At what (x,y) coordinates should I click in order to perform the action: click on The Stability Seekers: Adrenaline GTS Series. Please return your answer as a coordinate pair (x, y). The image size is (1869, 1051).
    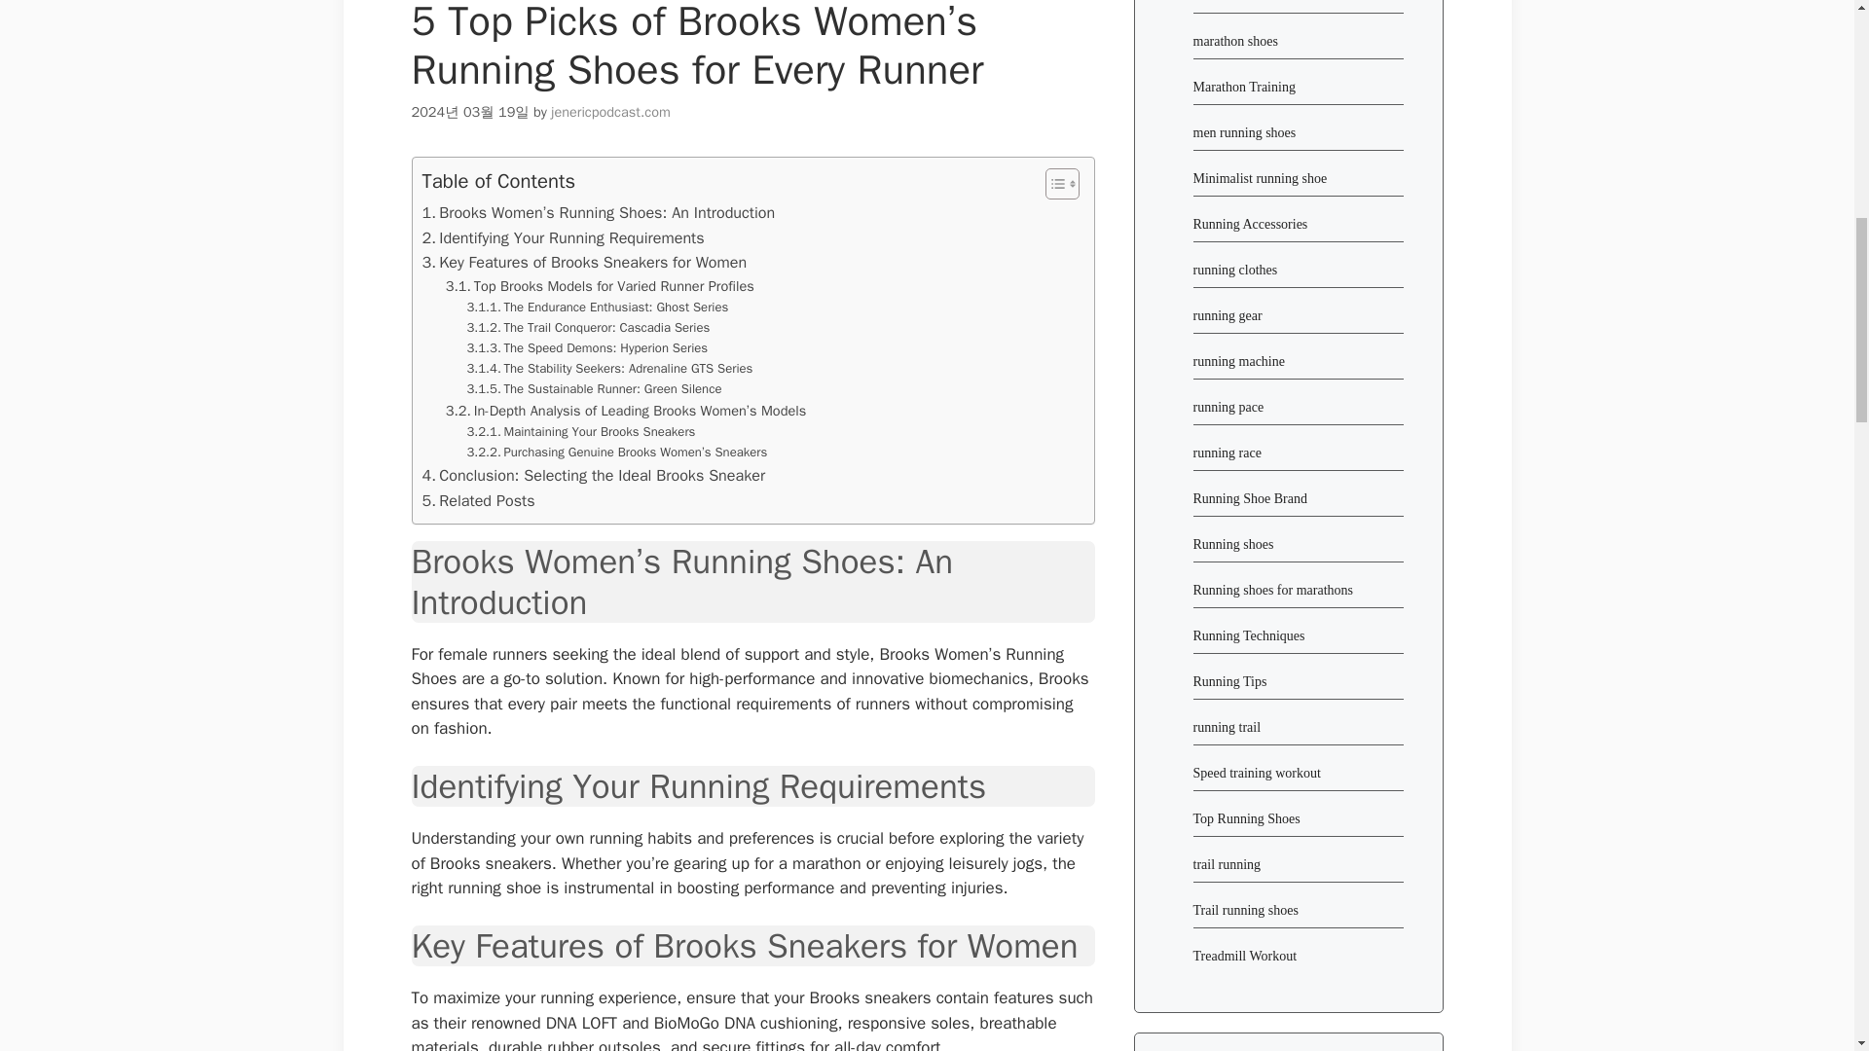
    Looking at the image, I should click on (609, 369).